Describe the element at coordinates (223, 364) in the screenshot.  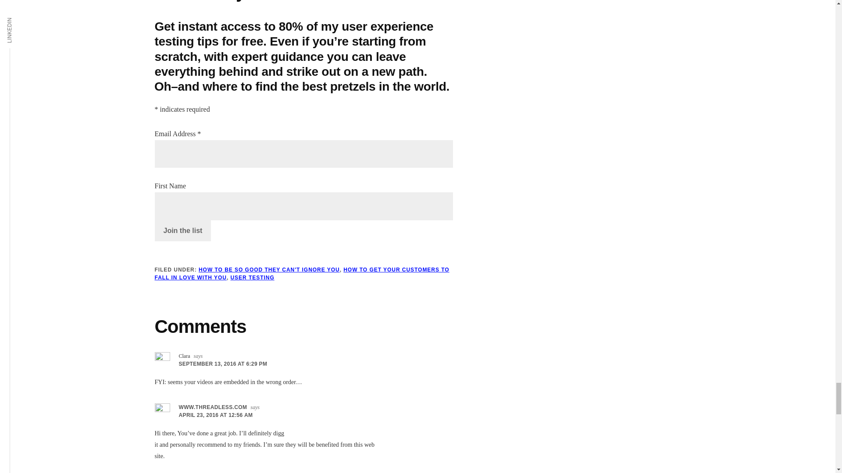
I see `SEPTEMBER 13, 2016 AT 6:29 PM` at that location.